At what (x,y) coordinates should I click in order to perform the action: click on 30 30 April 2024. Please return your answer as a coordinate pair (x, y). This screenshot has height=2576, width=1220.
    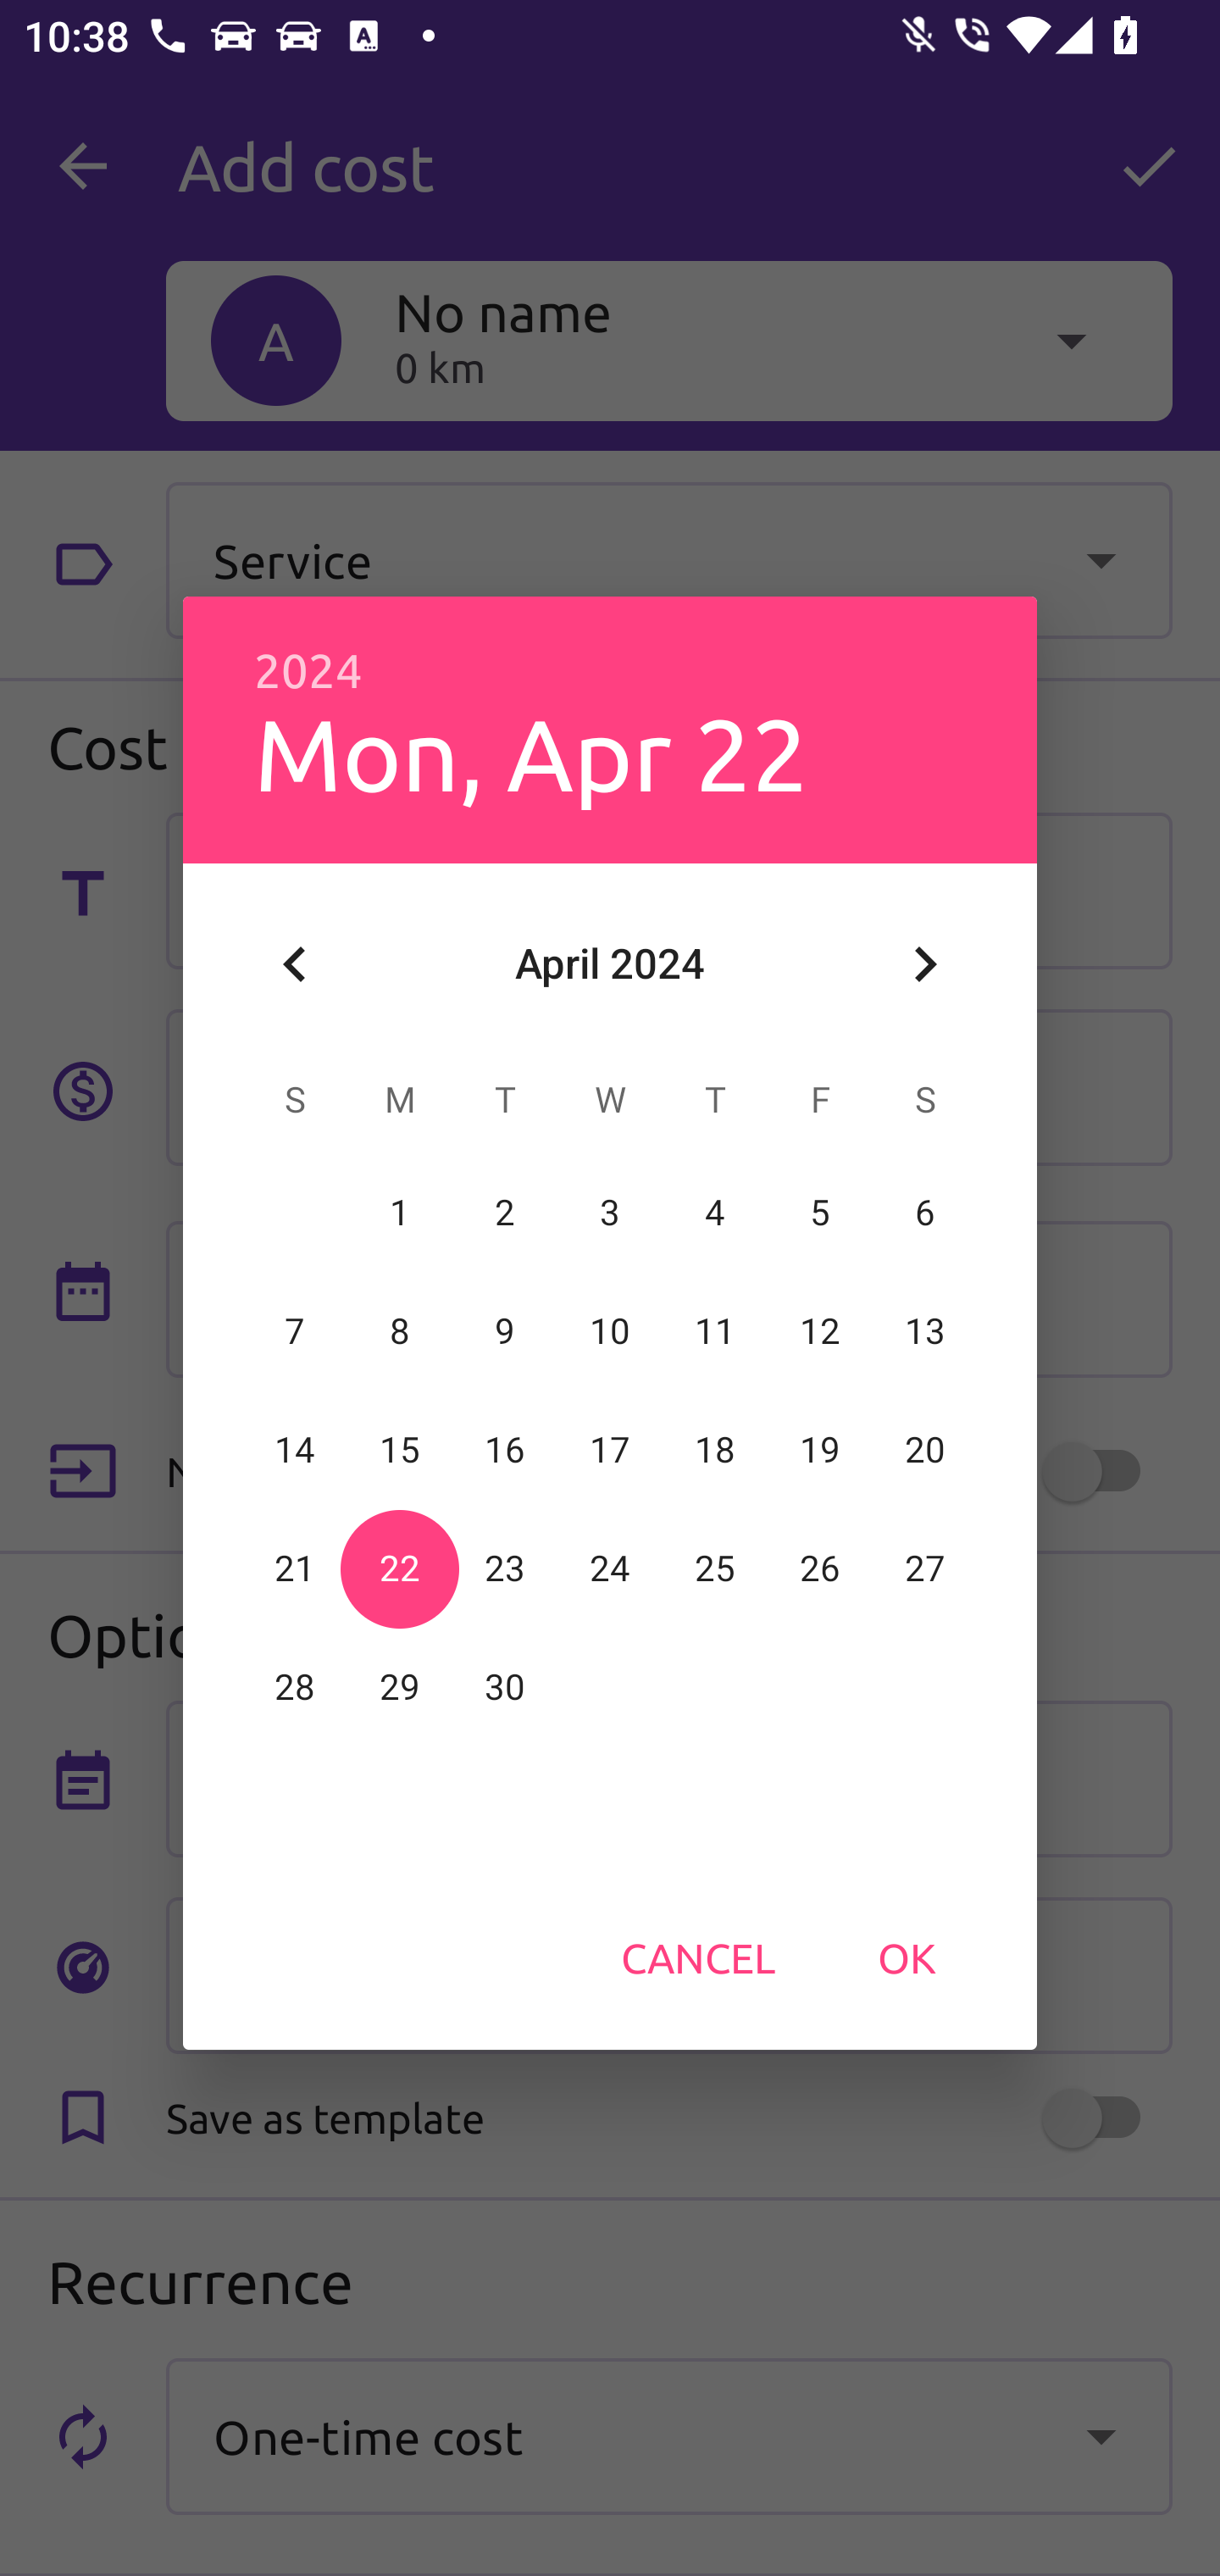
    Looking at the image, I should click on (505, 1687).